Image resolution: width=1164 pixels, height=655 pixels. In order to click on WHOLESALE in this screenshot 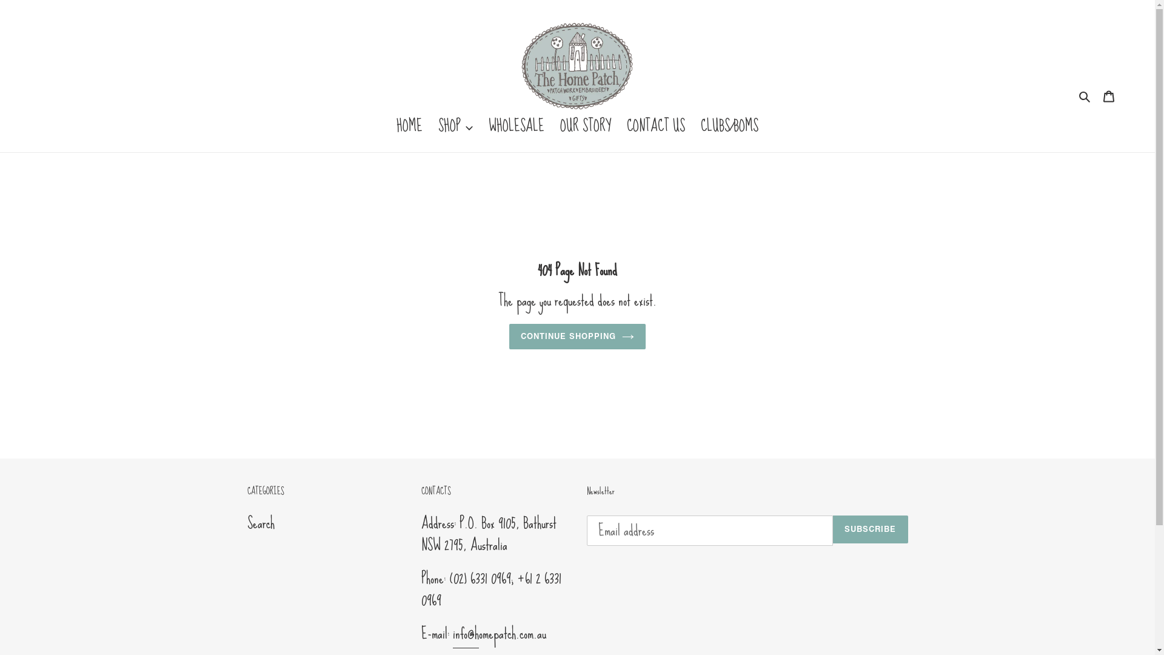, I will do `click(517, 127)`.